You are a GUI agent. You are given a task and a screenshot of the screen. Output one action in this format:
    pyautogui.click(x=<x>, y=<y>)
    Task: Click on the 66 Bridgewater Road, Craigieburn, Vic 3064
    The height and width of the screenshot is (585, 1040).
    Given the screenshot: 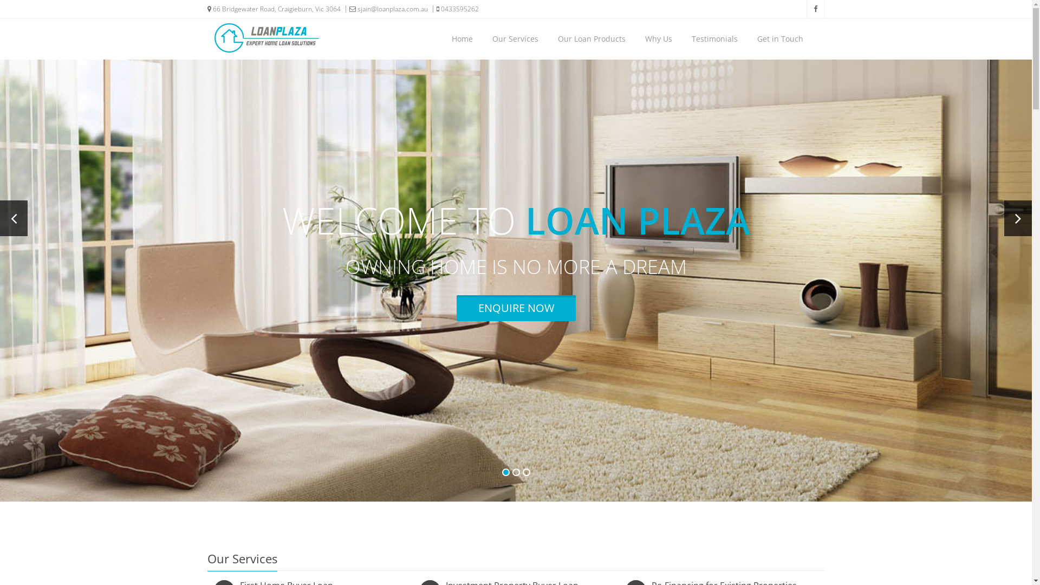 What is the action you would take?
    pyautogui.click(x=274, y=9)
    